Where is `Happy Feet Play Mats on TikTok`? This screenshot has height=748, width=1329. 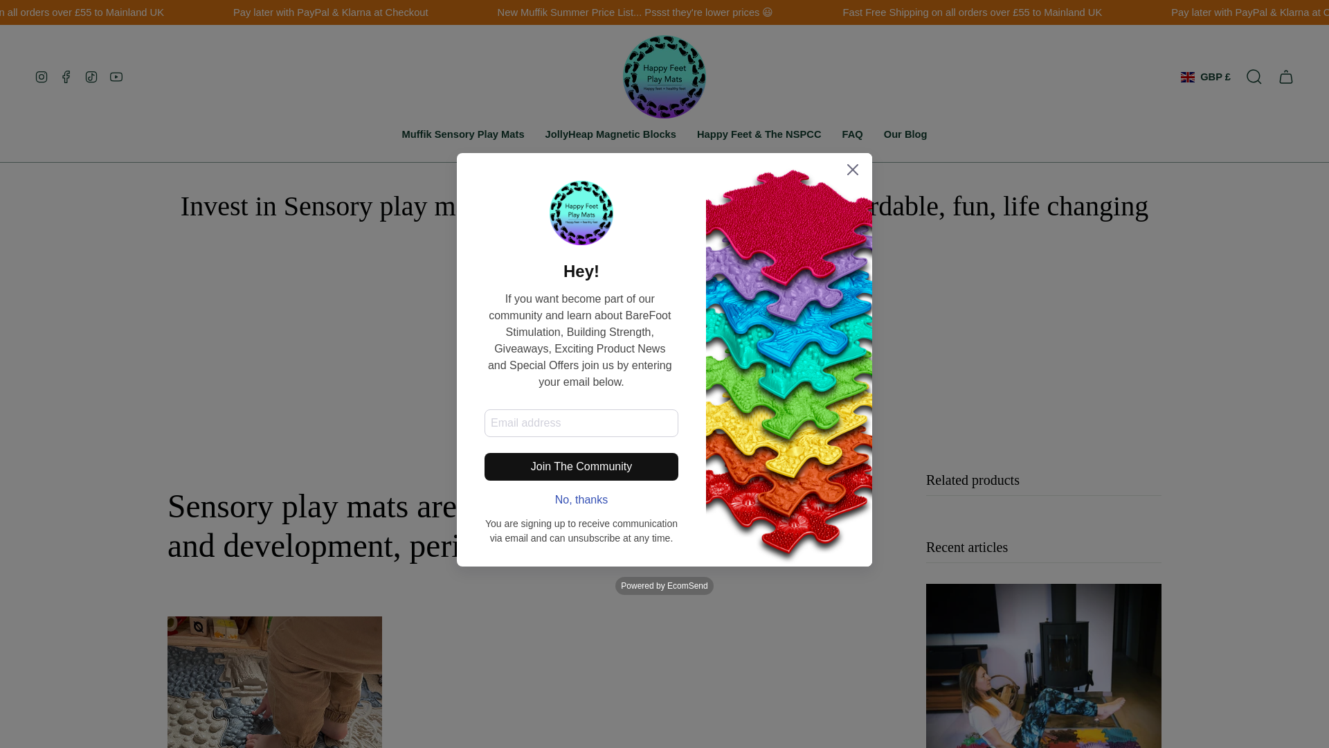 Happy Feet Play Mats on TikTok is located at coordinates (91, 76).